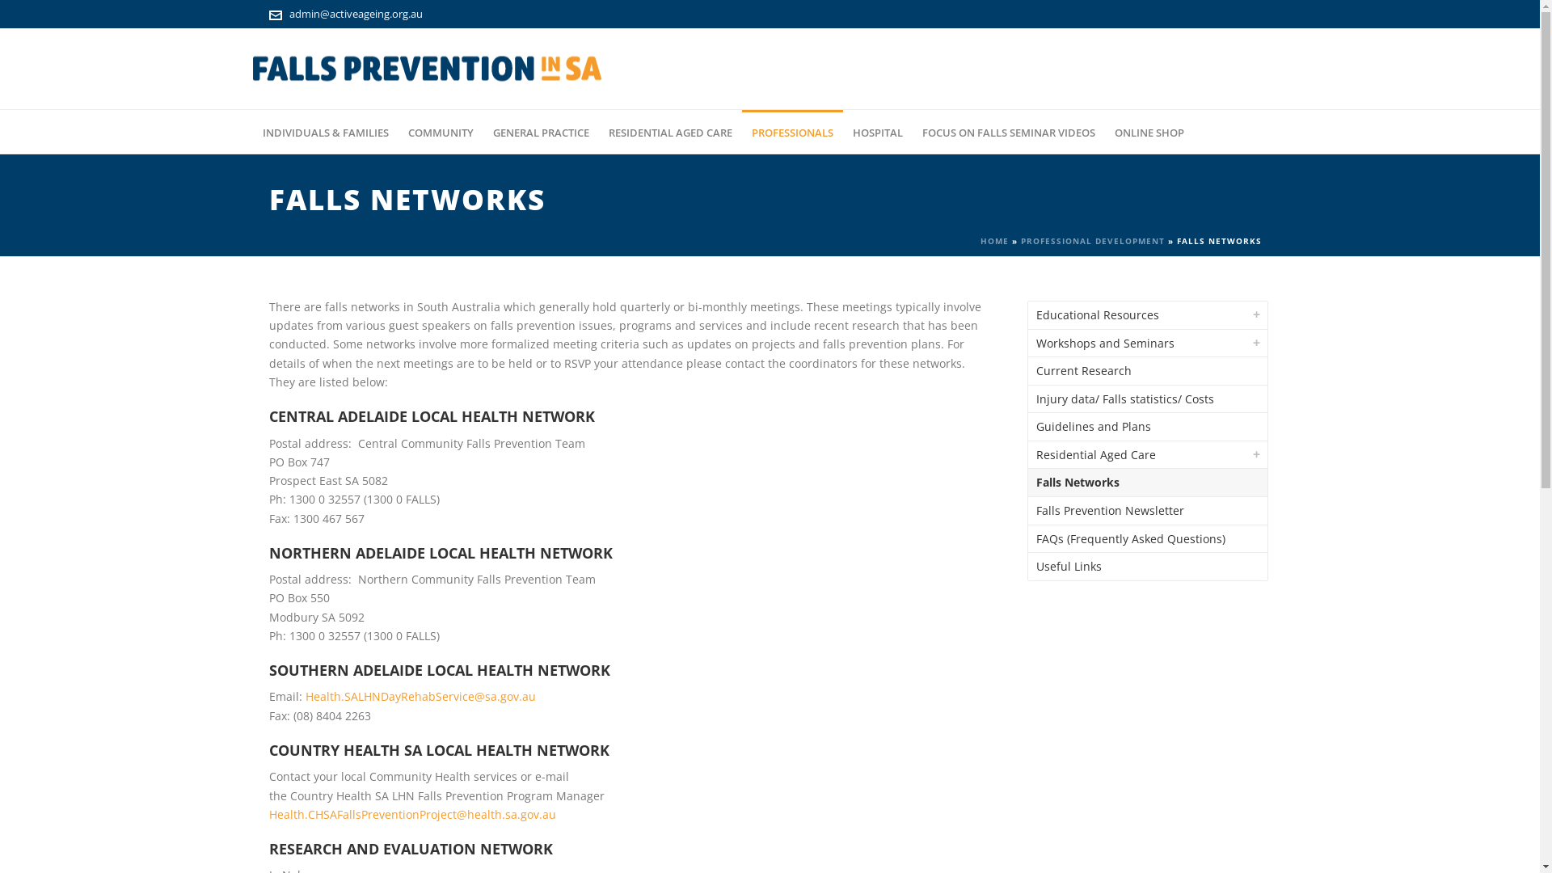  Describe the element at coordinates (669, 132) in the screenshot. I see `RESIDENTIAL AGED CARE` at that location.